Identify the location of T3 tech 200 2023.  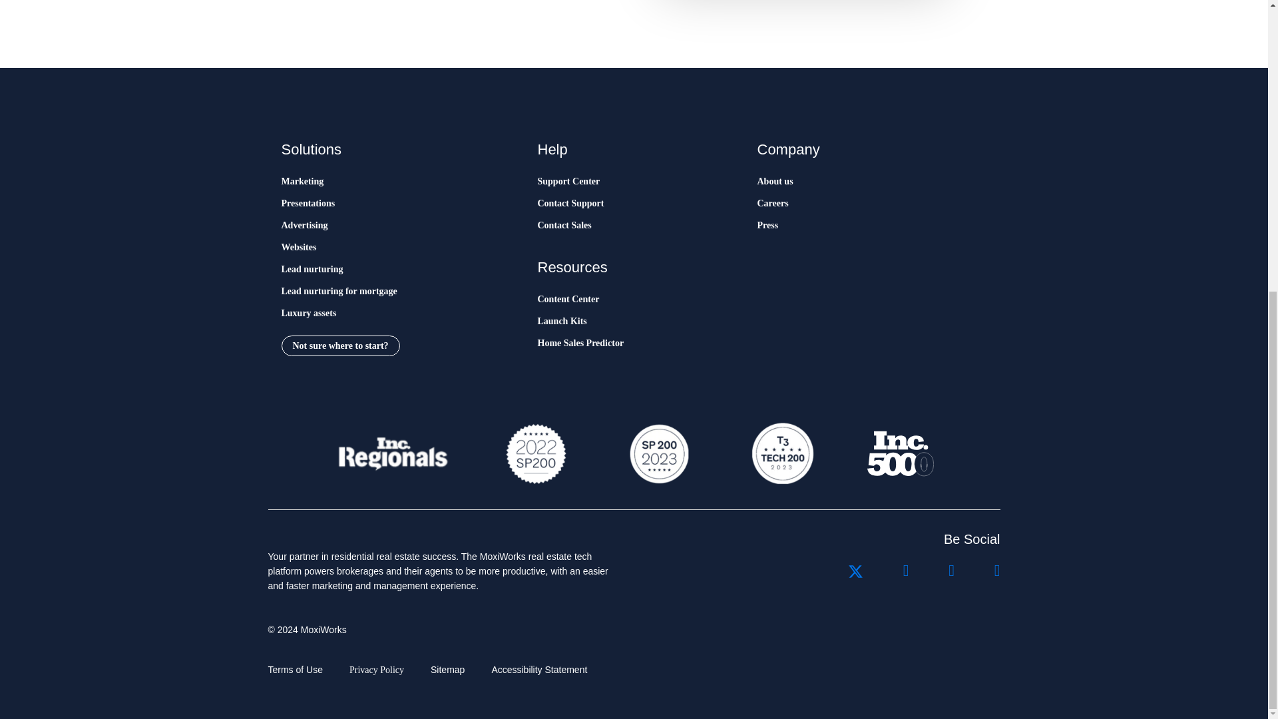
(781, 453).